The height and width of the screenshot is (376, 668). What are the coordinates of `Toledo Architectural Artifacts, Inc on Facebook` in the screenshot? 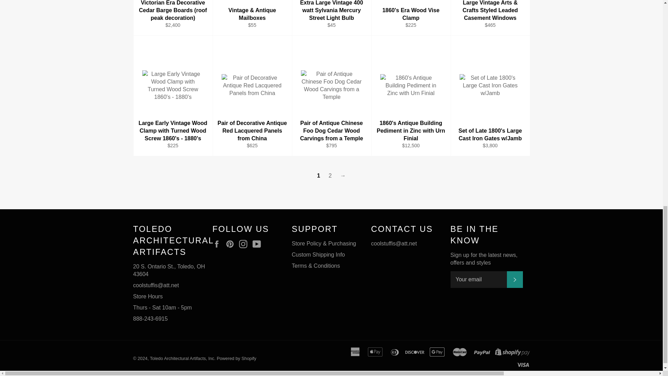 It's located at (218, 244).